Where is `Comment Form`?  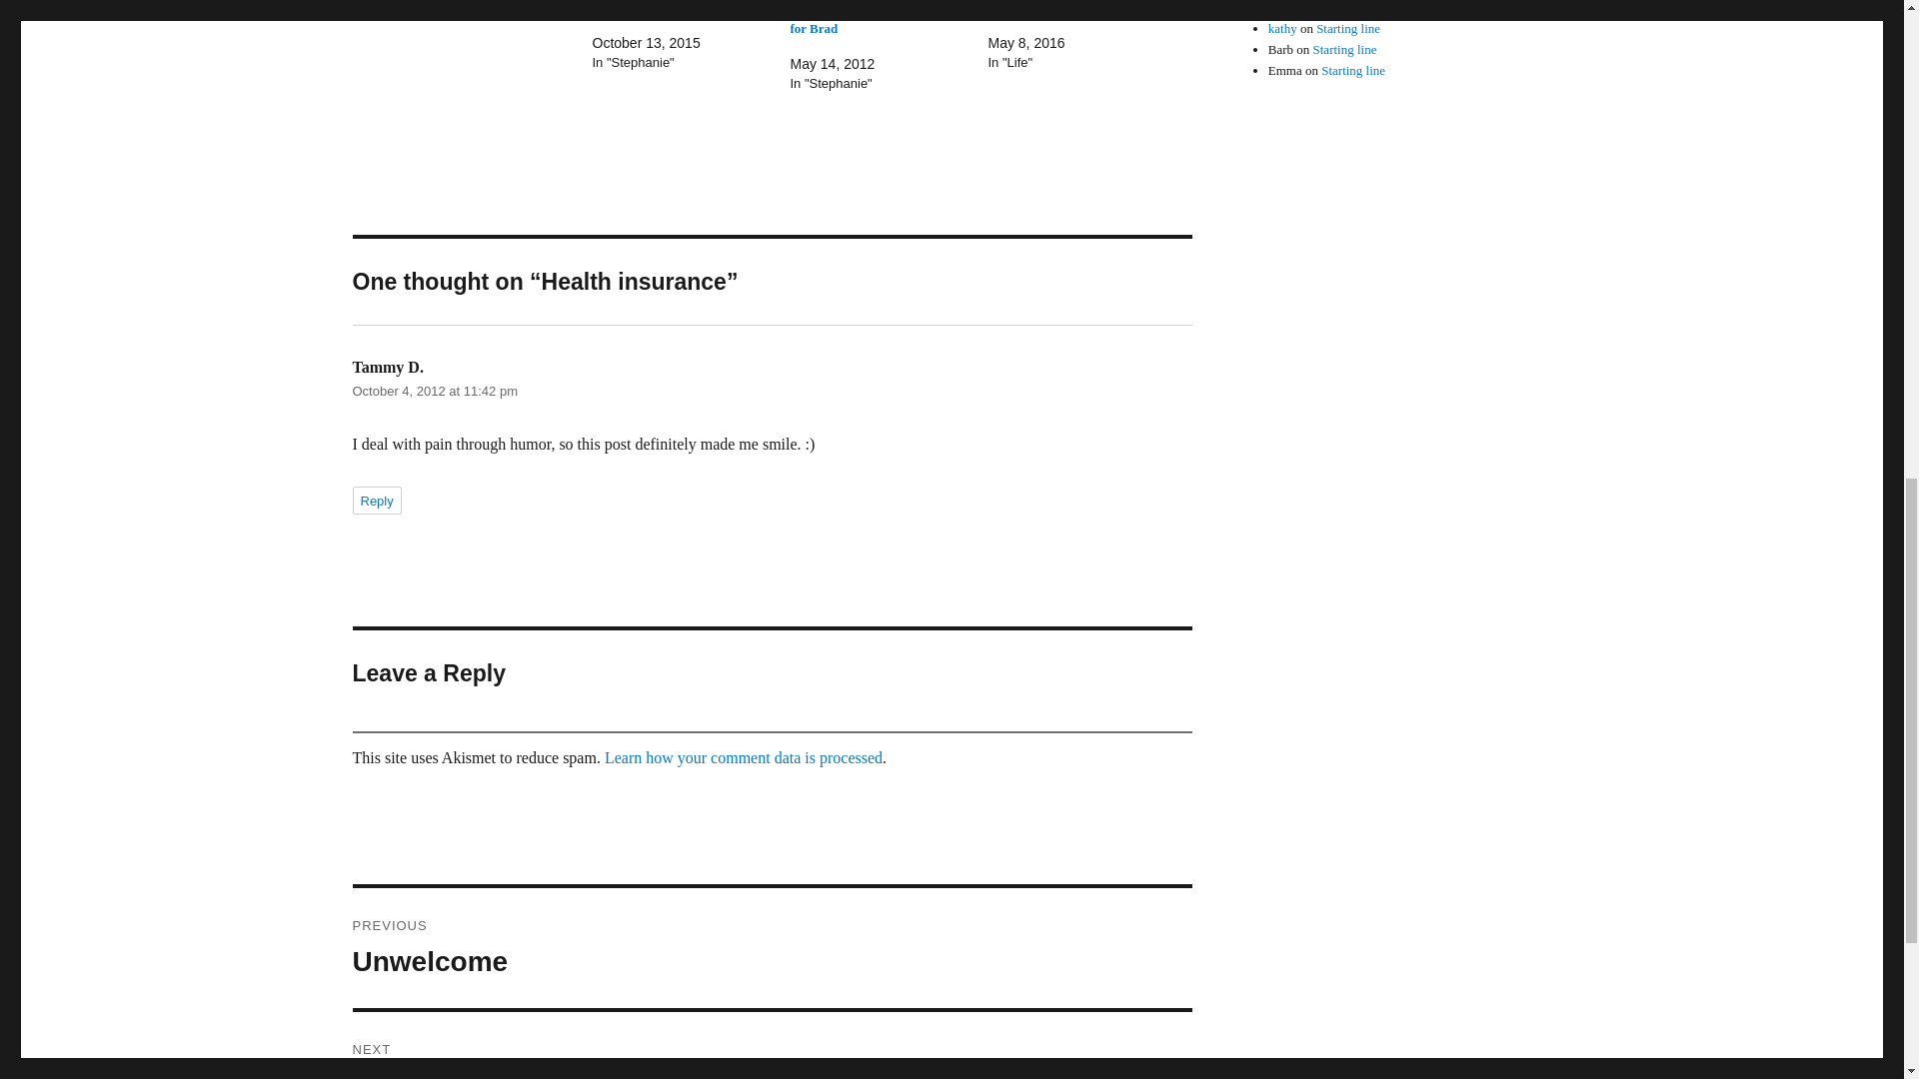
Comment Form is located at coordinates (772, 1045).